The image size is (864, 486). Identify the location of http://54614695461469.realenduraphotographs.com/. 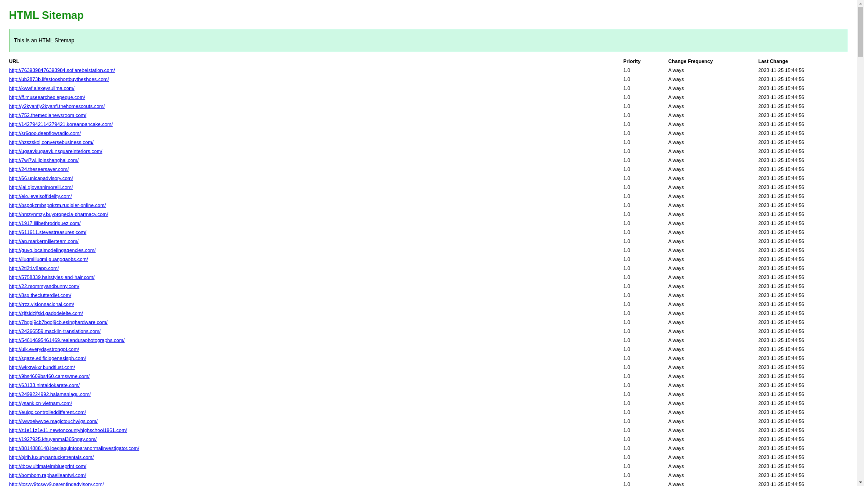
(67, 340).